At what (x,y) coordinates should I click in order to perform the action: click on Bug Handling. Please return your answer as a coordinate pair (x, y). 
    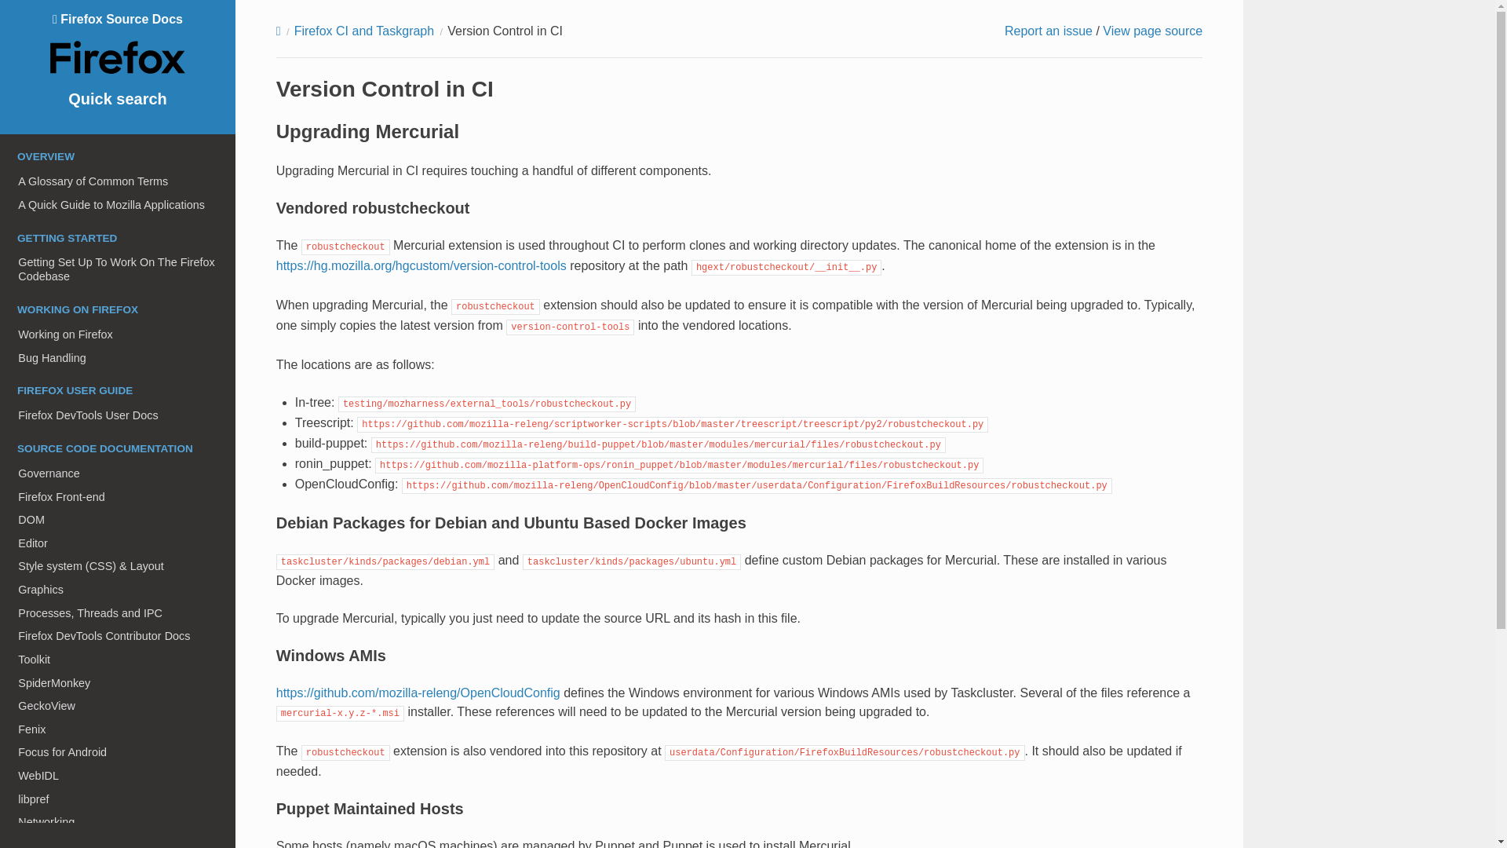
    Looking at the image, I should click on (118, 357).